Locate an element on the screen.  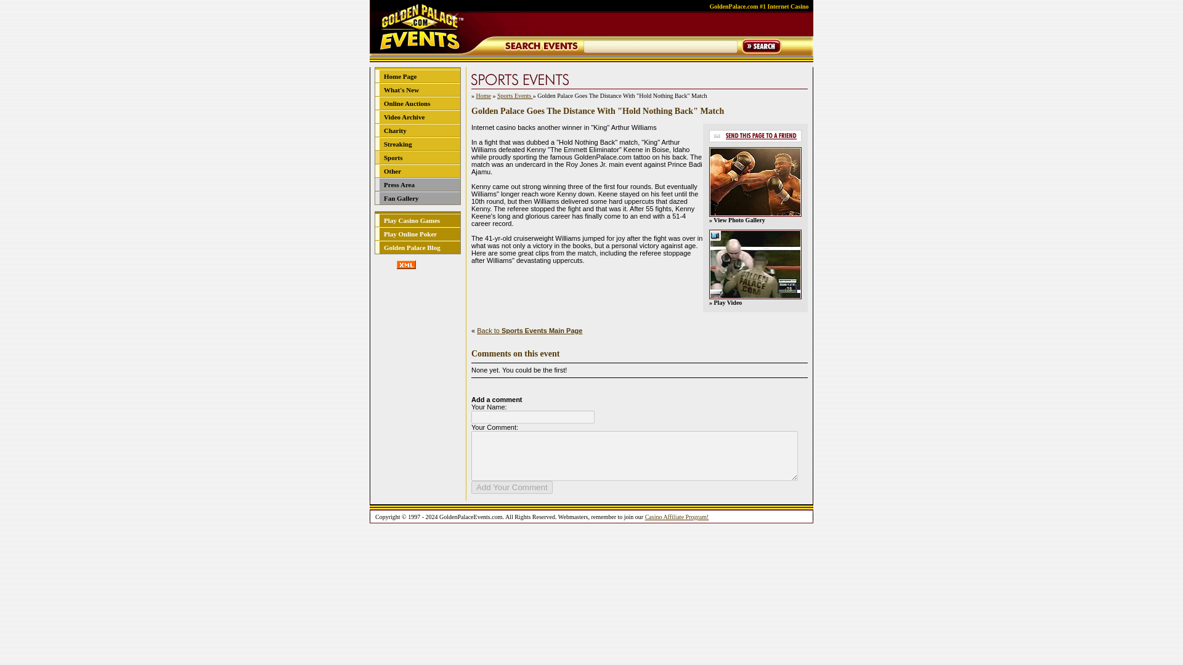
Fan Gallery is located at coordinates (400, 198).